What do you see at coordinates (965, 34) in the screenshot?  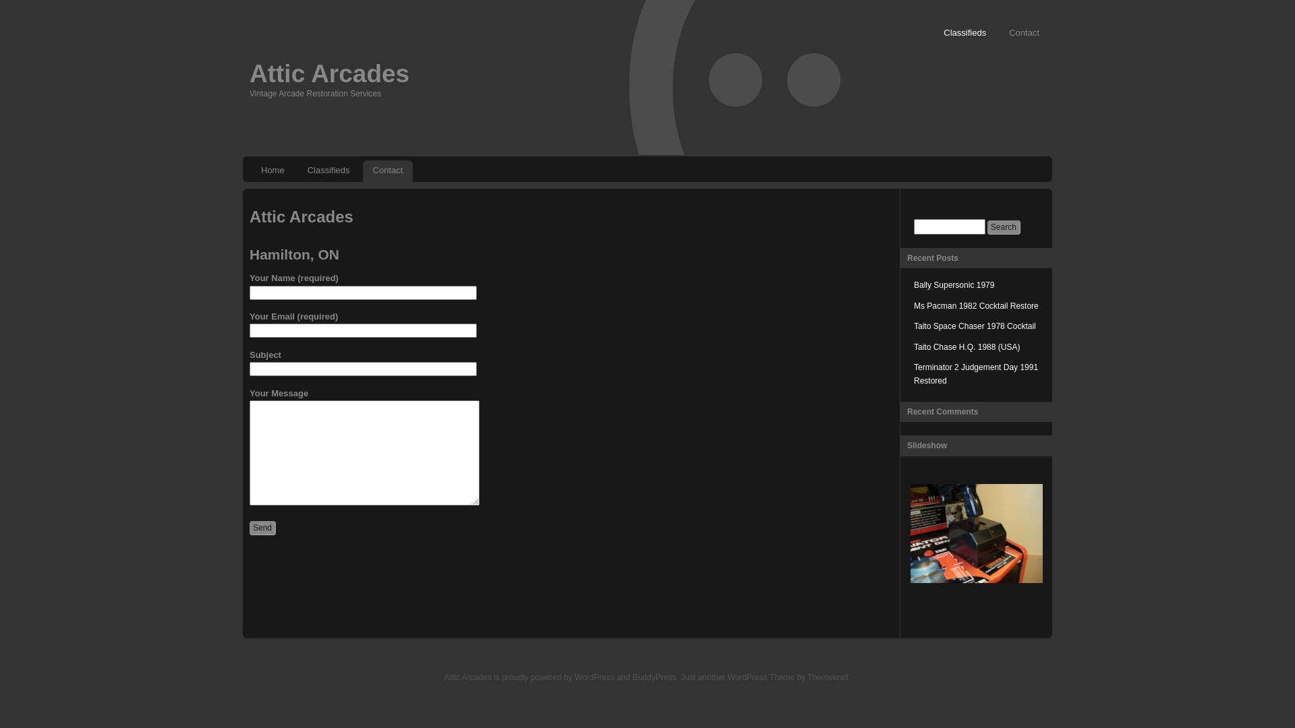 I see `Classifieds` at bounding box center [965, 34].